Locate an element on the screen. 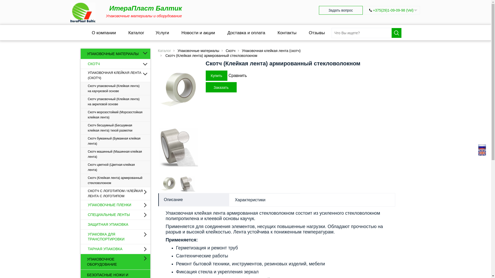 The width and height of the screenshot is (495, 278). en is located at coordinates (482, 153).